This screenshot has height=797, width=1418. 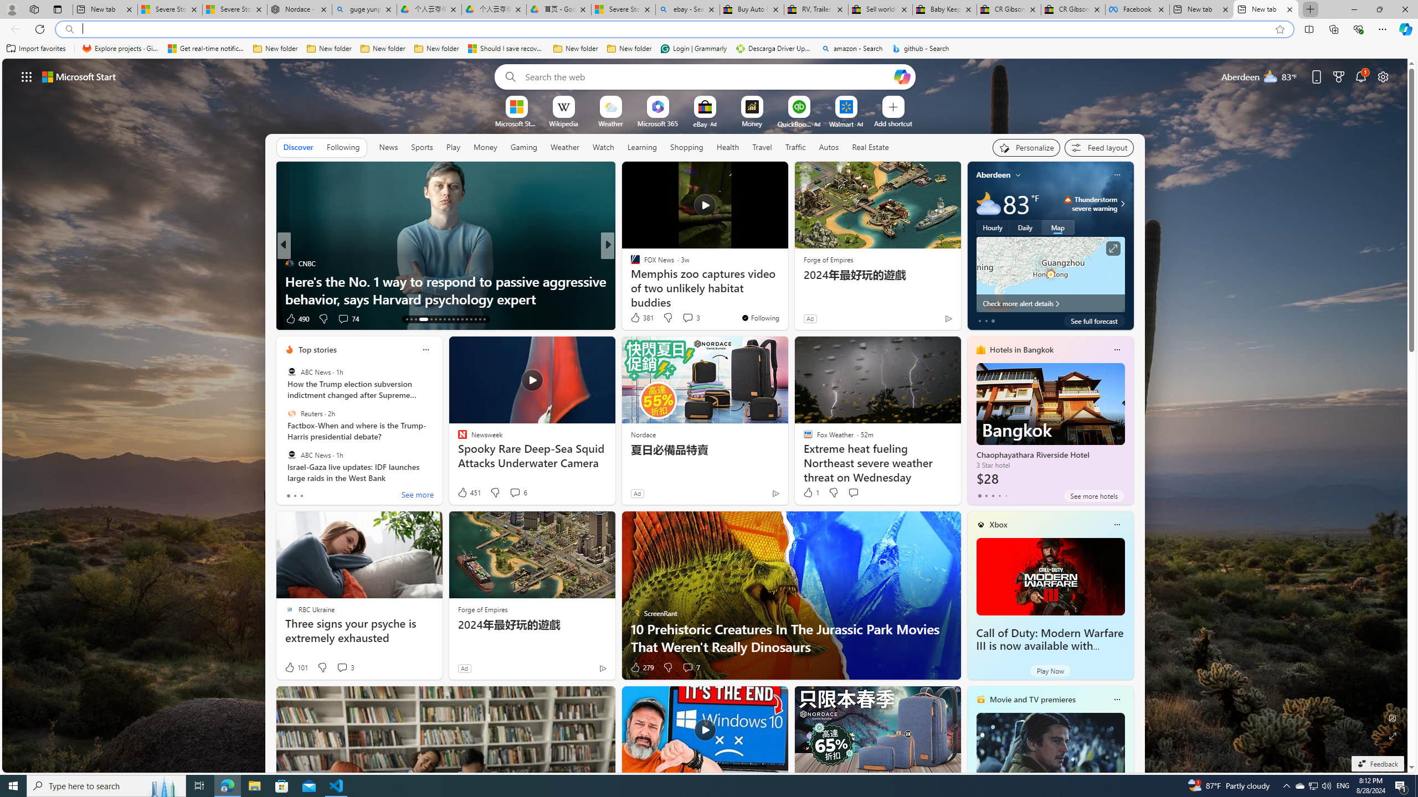 What do you see at coordinates (1122, 204) in the screenshot?
I see `Class: weather-arrow-glyph` at bounding box center [1122, 204].